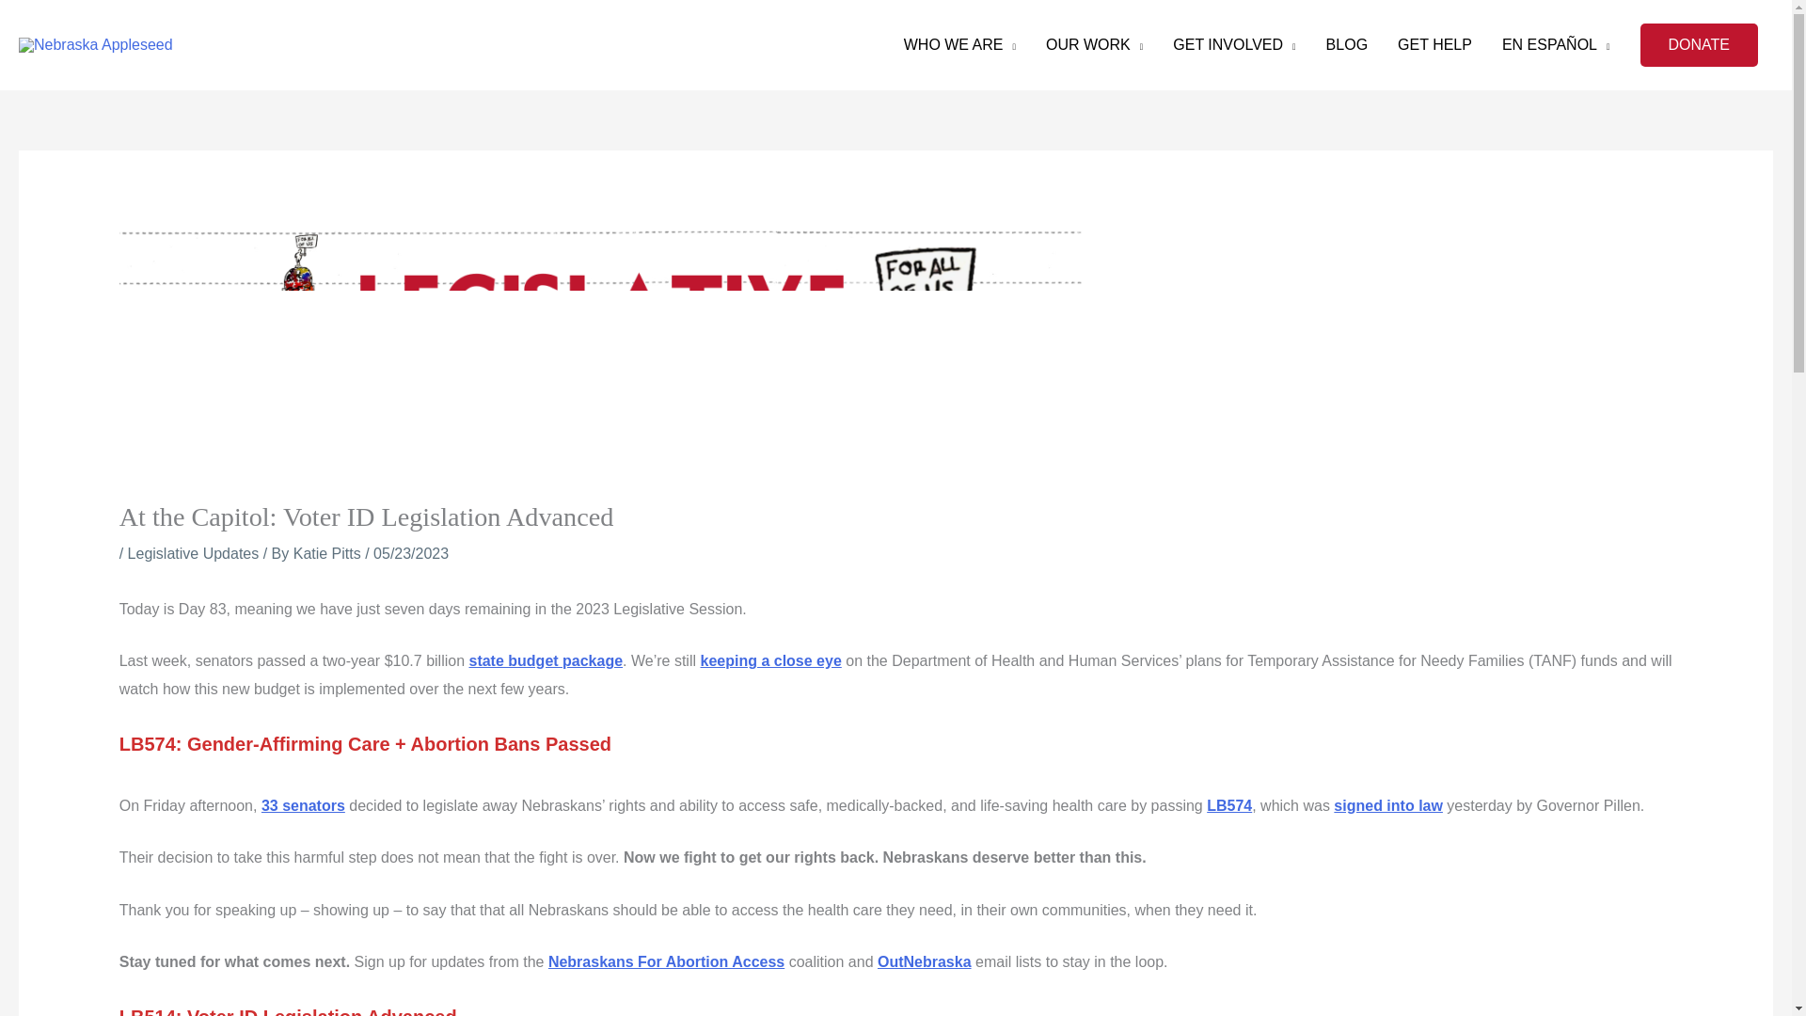 This screenshot has width=1806, height=1016. Describe the element at coordinates (1234, 45) in the screenshot. I see `GET INVOLVED` at that location.